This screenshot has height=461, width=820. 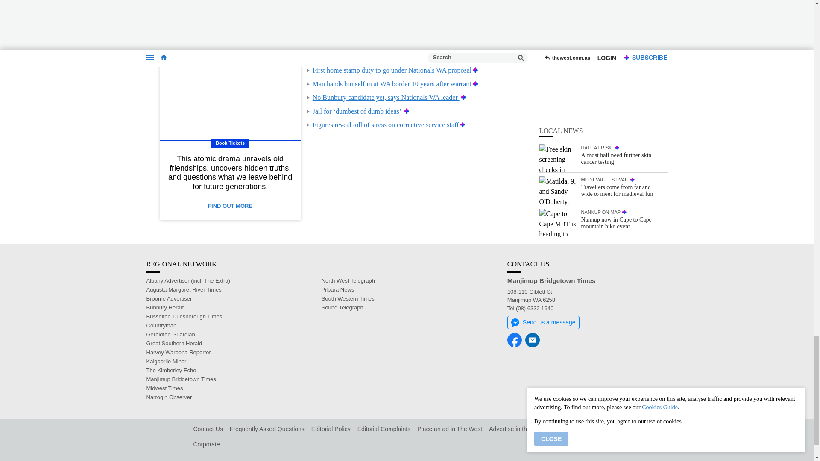 I want to click on Premium, so click(x=463, y=125).